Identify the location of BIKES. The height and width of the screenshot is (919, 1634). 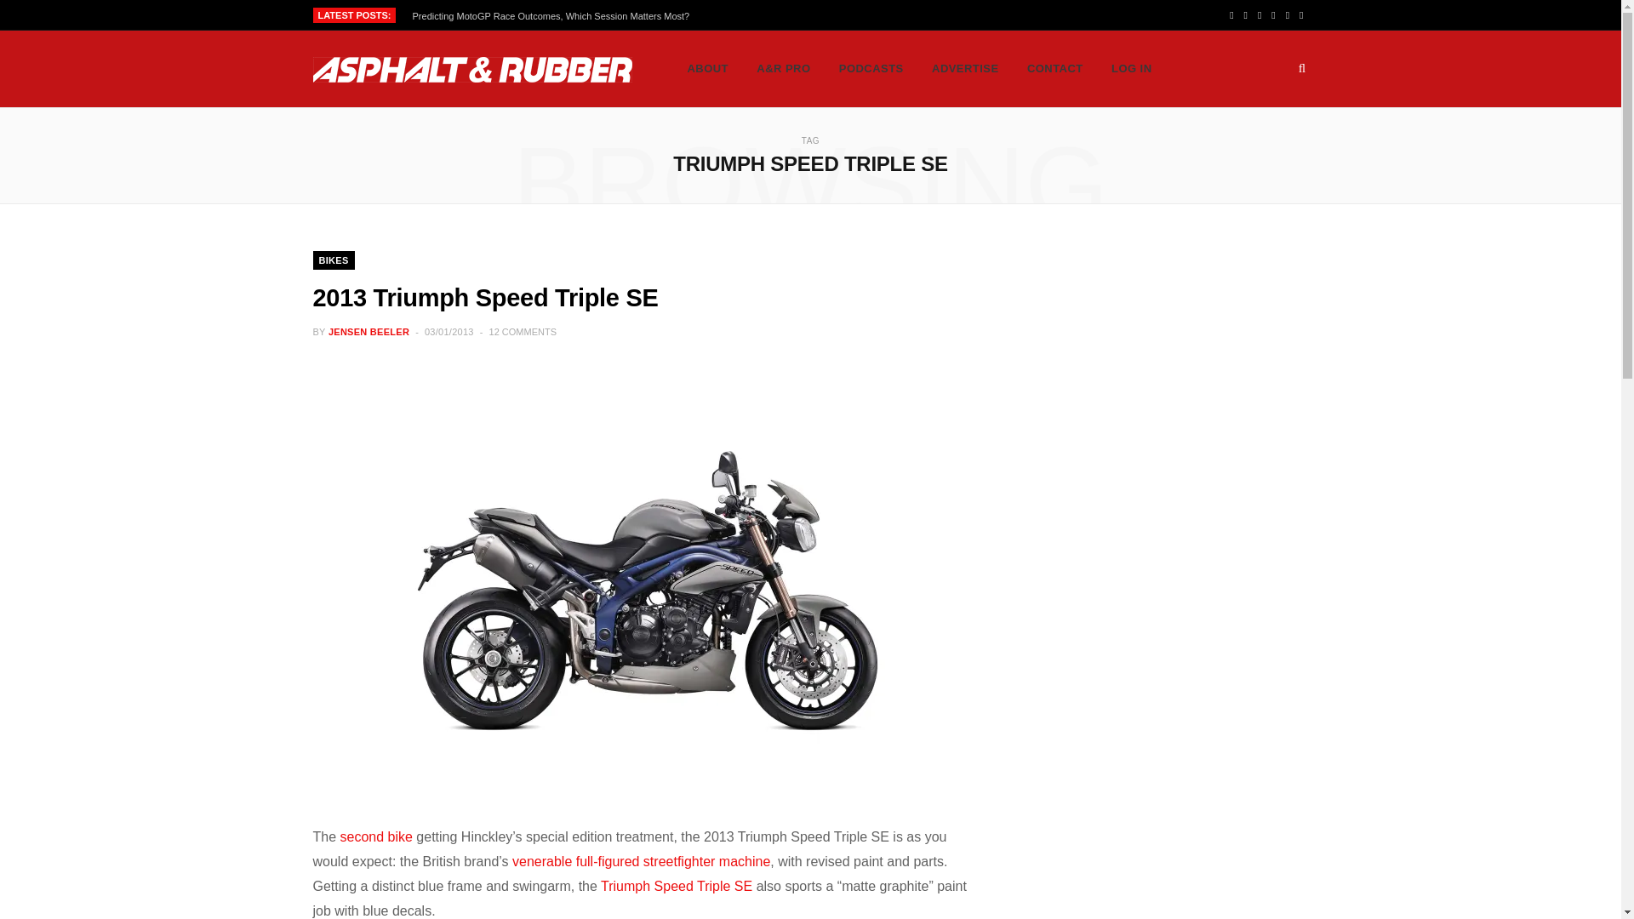
(334, 260).